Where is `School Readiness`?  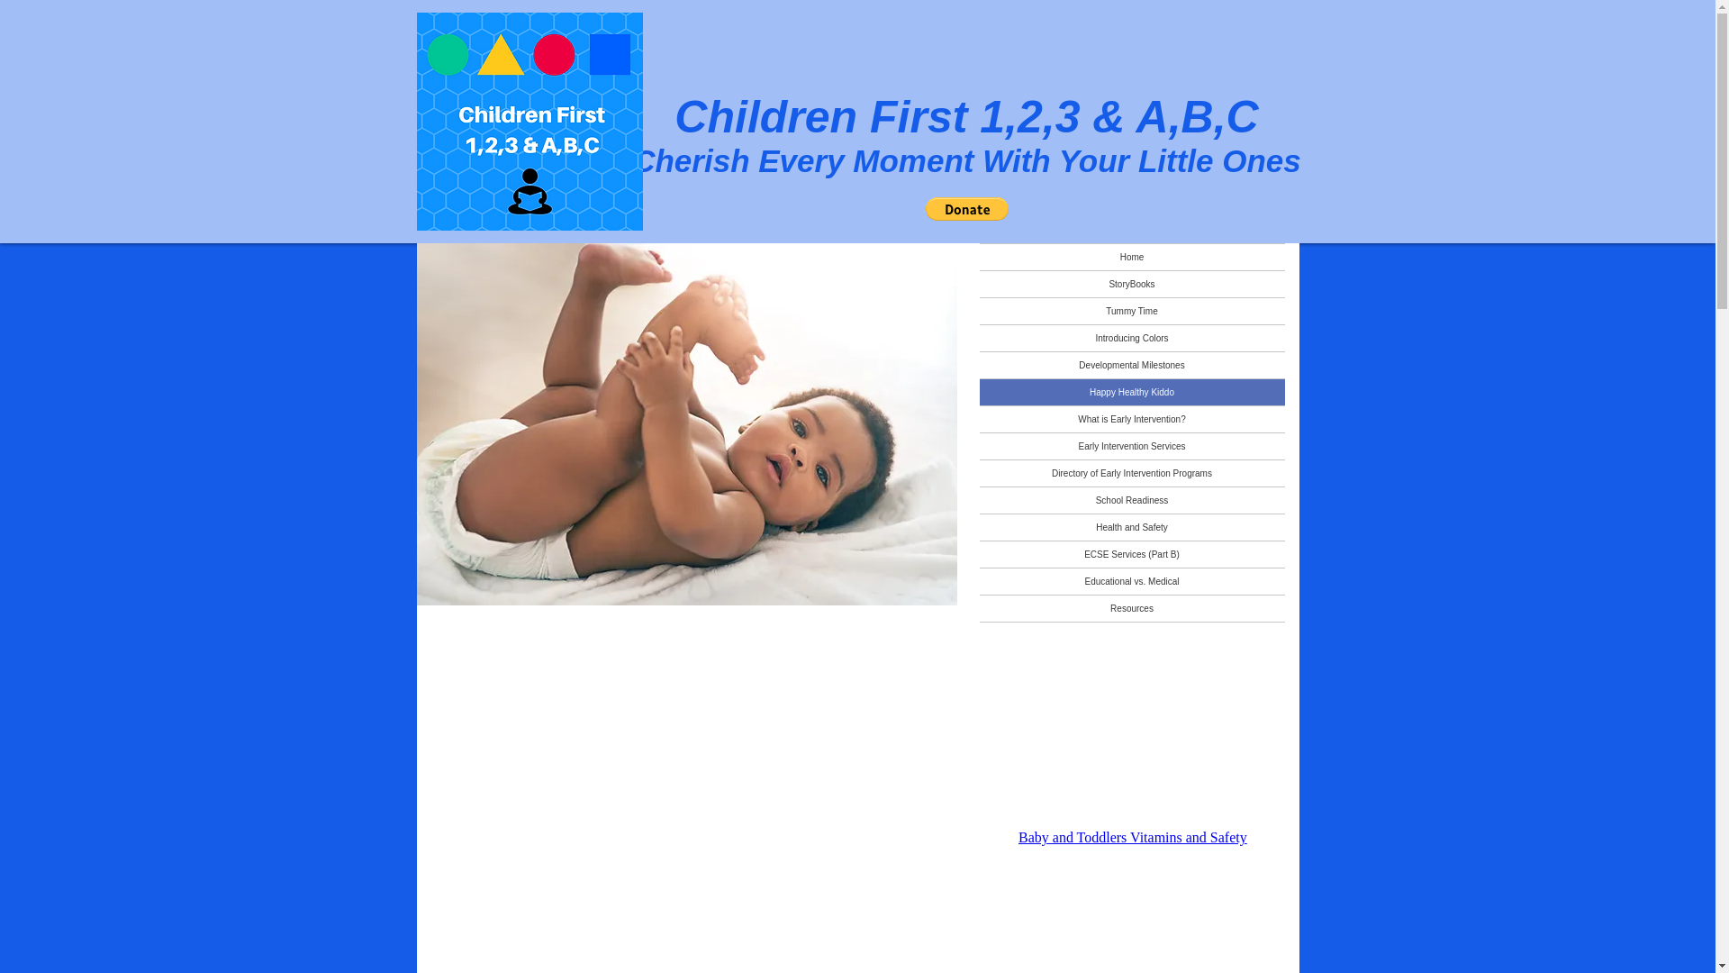
School Readiness is located at coordinates (1132, 501).